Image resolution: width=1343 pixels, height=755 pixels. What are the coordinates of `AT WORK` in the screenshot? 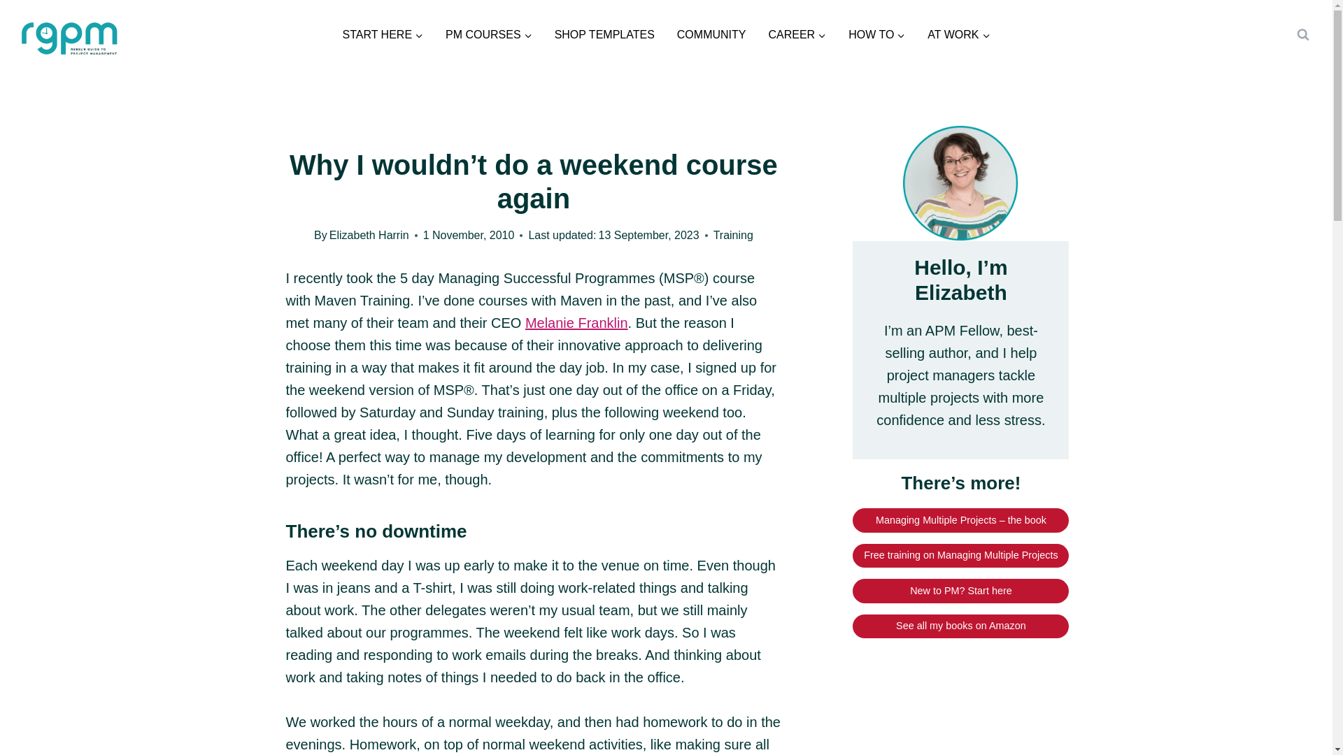 It's located at (958, 35).